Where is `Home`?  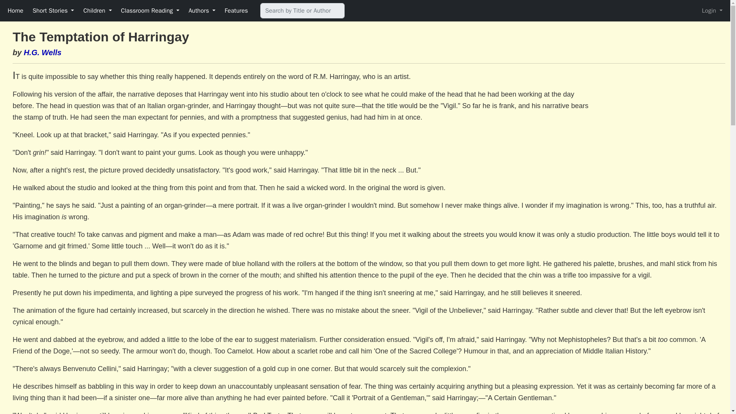 Home is located at coordinates (15, 10).